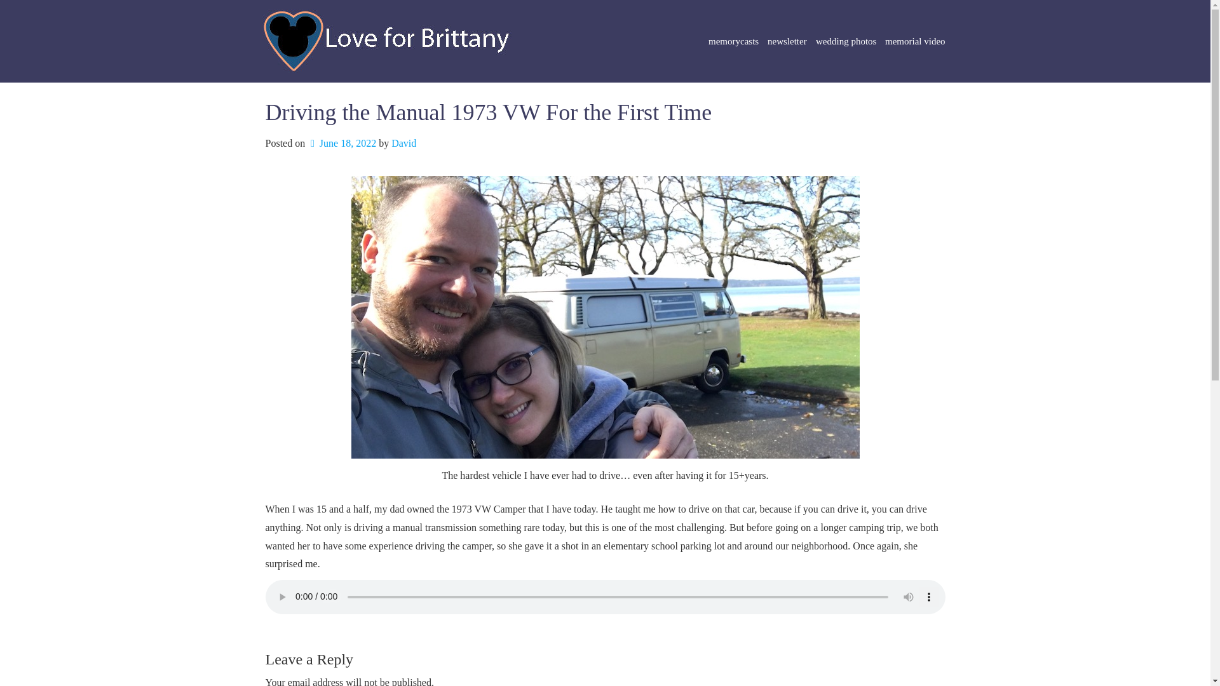 The image size is (1220, 686). What do you see at coordinates (341, 144) in the screenshot?
I see `June 18, 2022` at bounding box center [341, 144].